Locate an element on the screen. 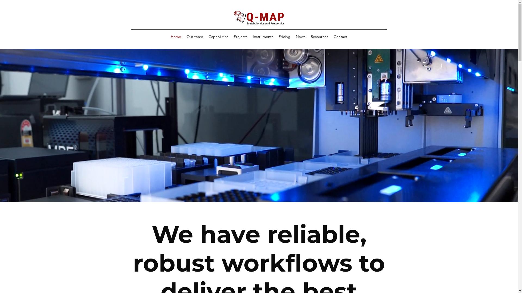 The width and height of the screenshot is (522, 293). Resources is located at coordinates (319, 37).